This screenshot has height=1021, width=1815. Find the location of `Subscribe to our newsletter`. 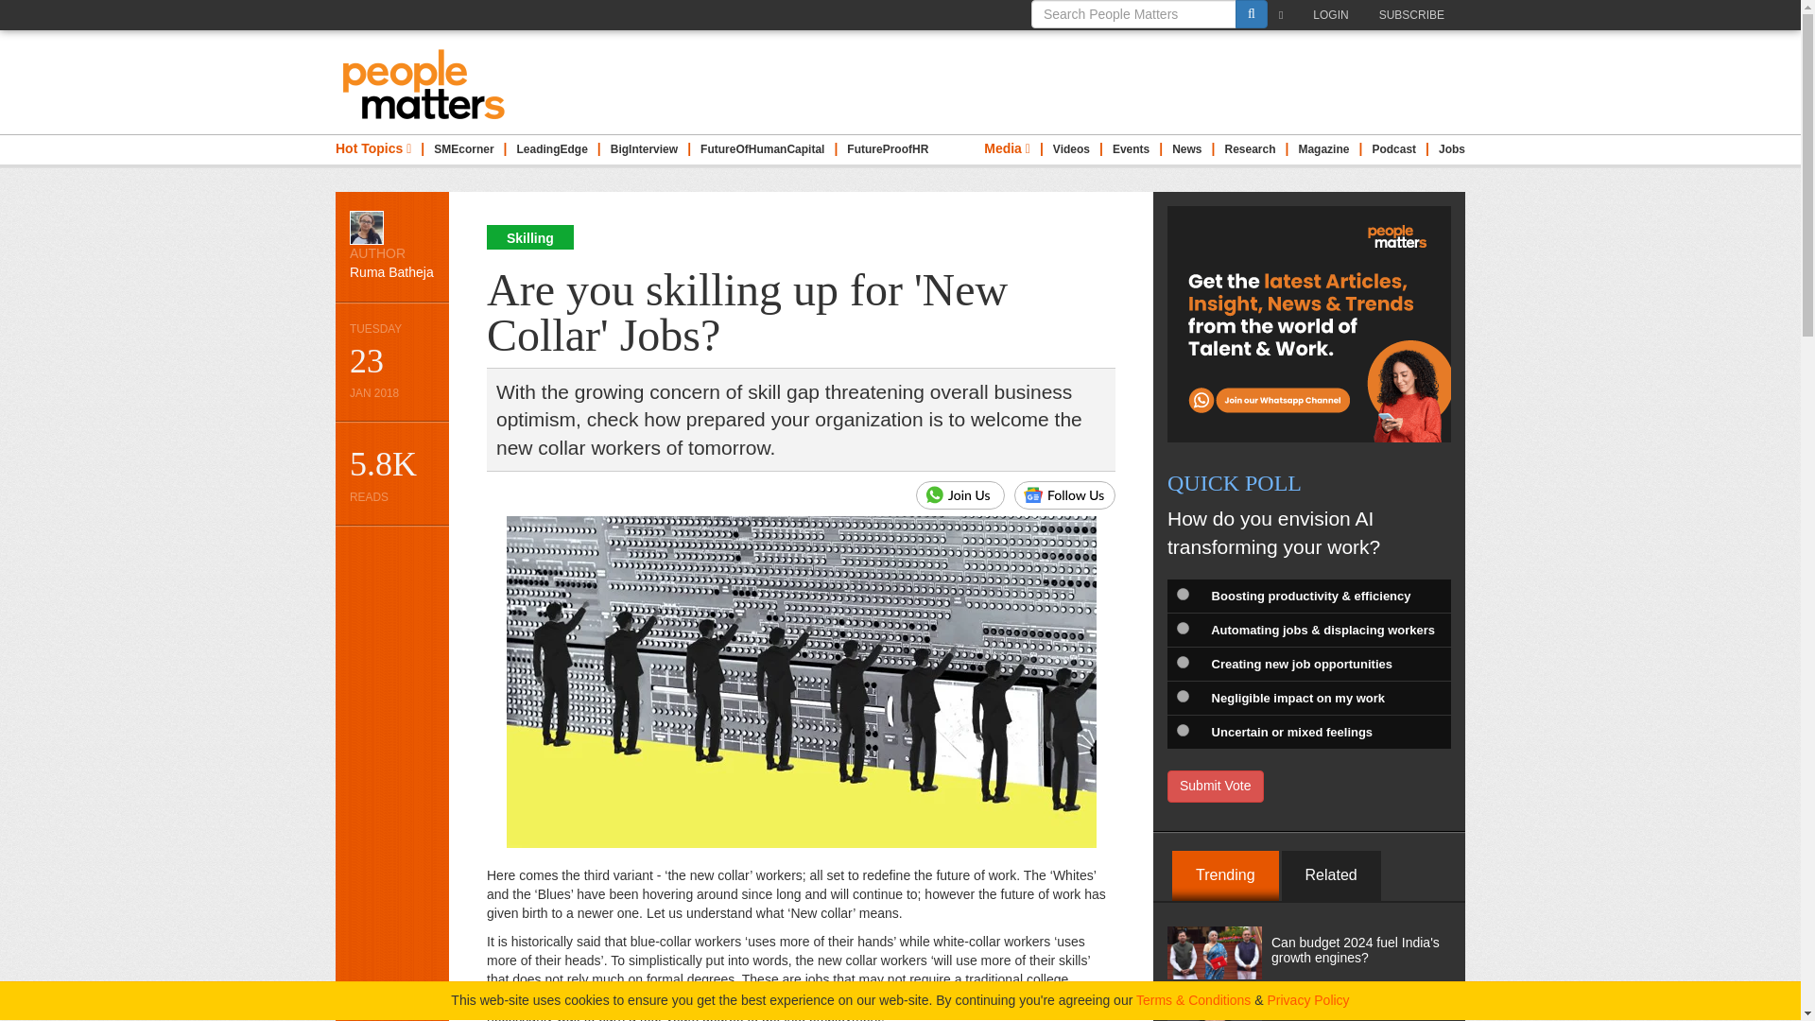

Subscribe to our newsletter is located at coordinates (1285, 15).